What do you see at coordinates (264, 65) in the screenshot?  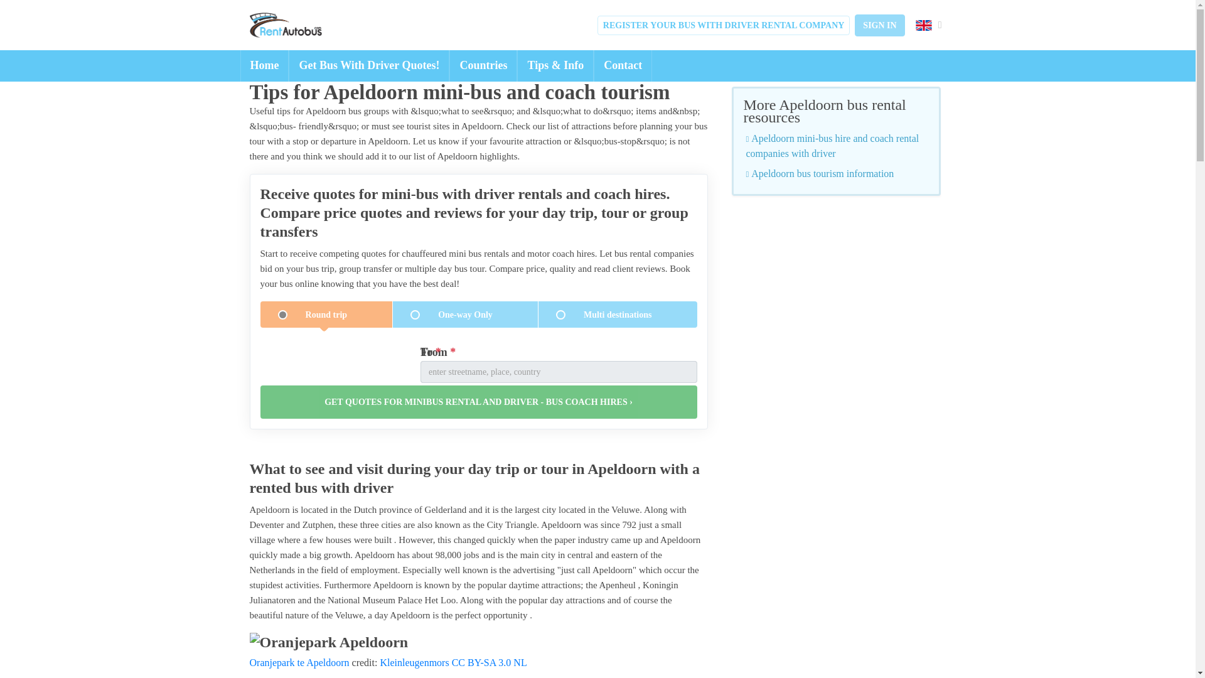 I see `Home` at bounding box center [264, 65].